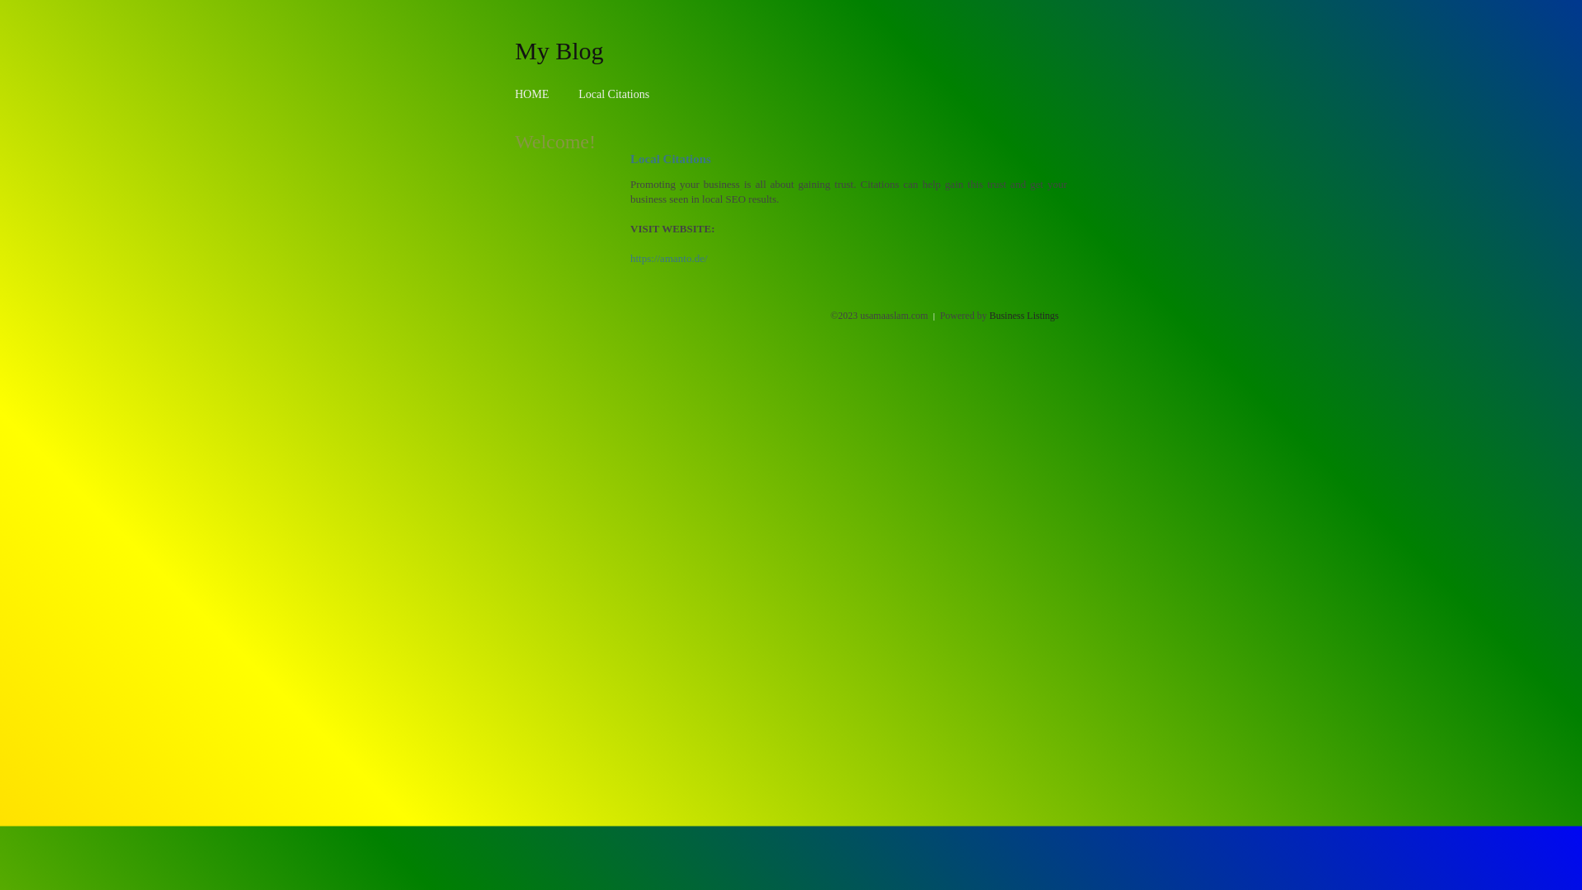 This screenshot has width=1582, height=890. Describe the element at coordinates (614, 94) in the screenshot. I see `Local Citations` at that location.